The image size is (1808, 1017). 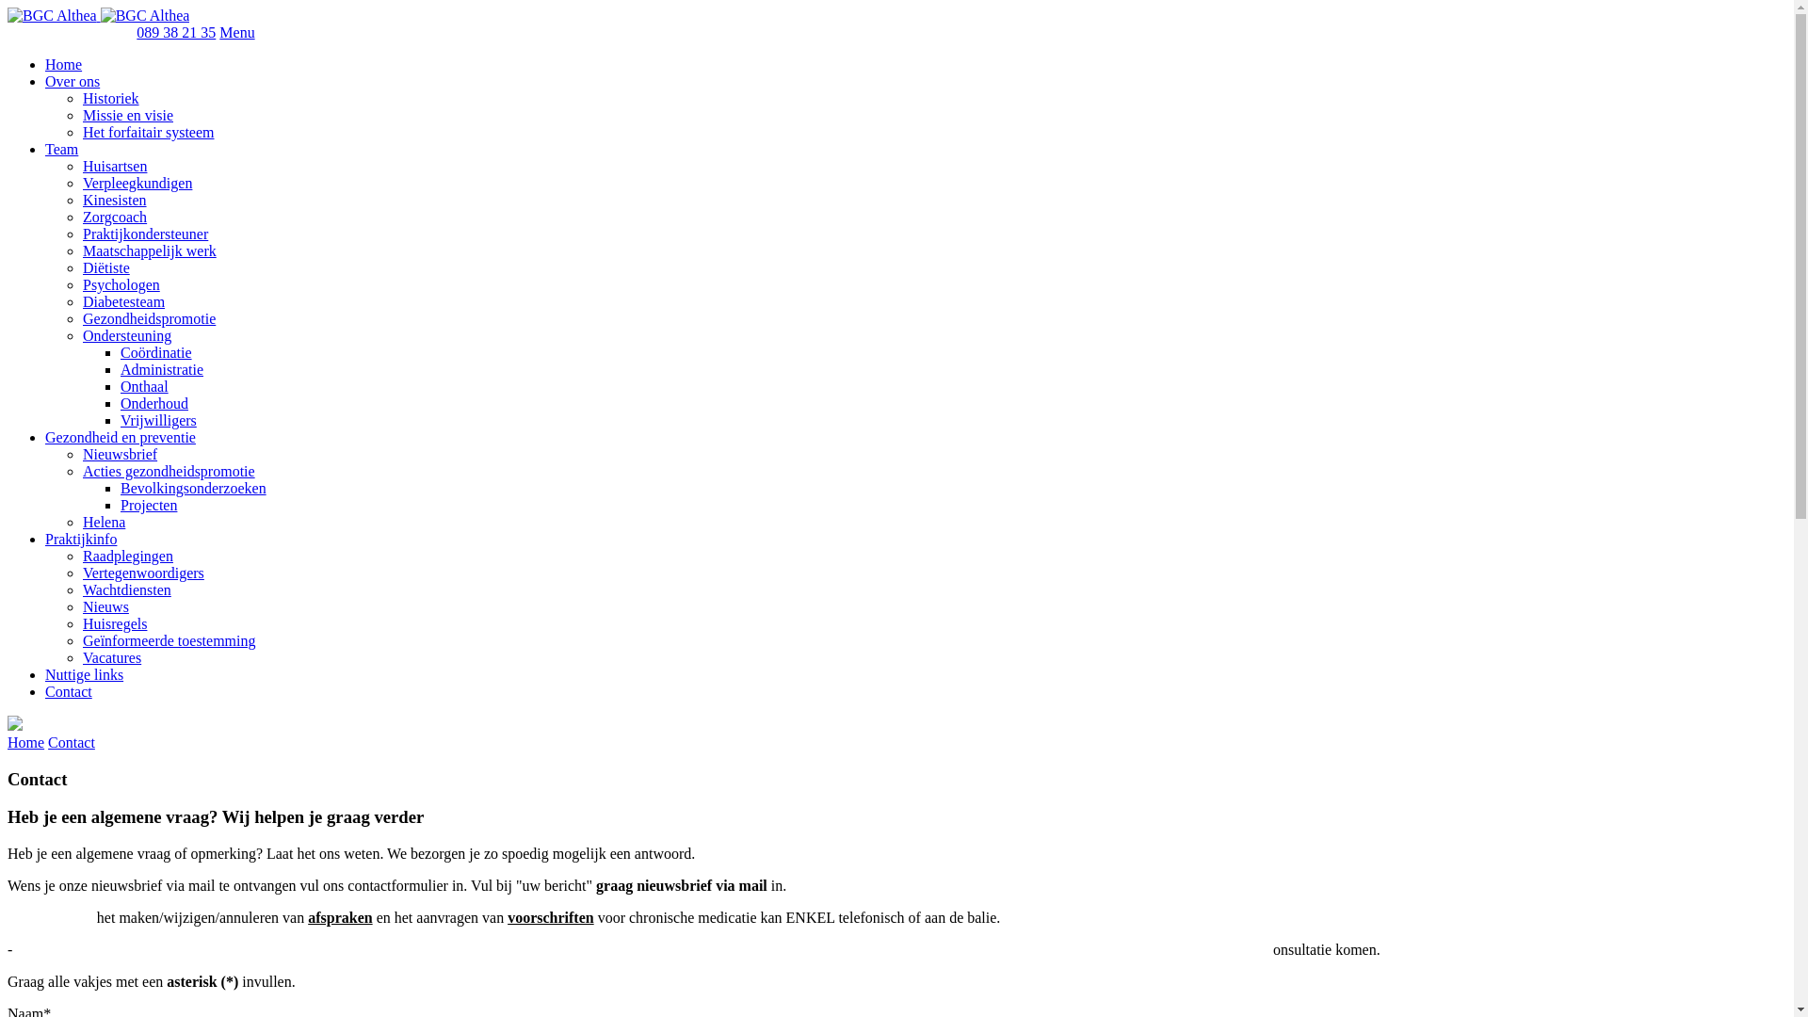 I want to click on Contact, so click(x=69, y=691).